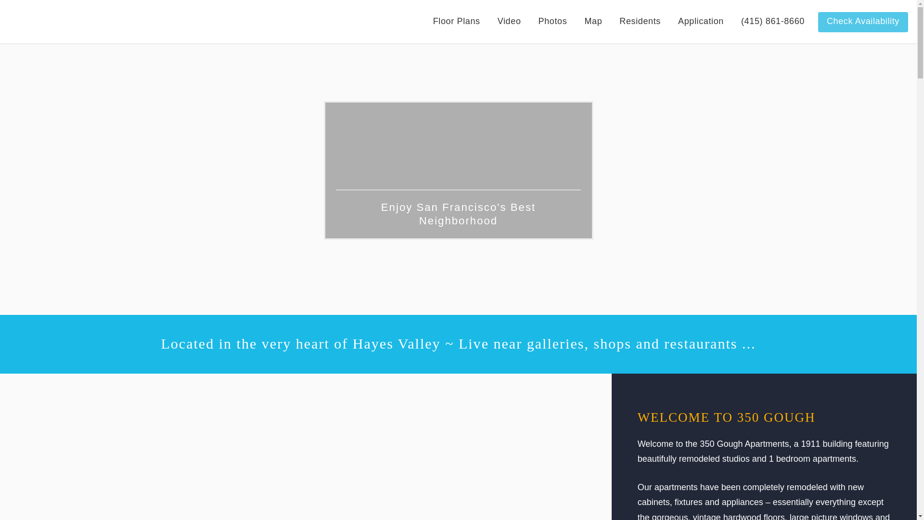 The height and width of the screenshot is (520, 924). I want to click on Application, so click(701, 22).